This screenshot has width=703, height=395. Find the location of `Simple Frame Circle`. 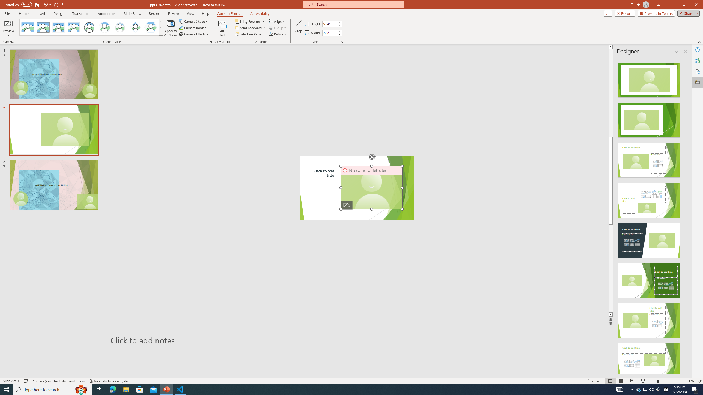

Simple Frame Circle is located at coordinates (89, 27).